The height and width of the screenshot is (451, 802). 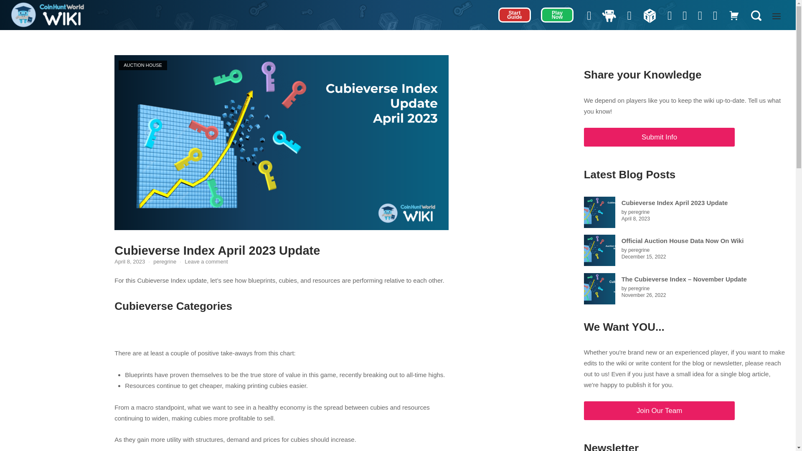 What do you see at coordinates (142, 65) in the screenshot?
I see `AUCTION HOUSE` at bounding box center [142, 65].